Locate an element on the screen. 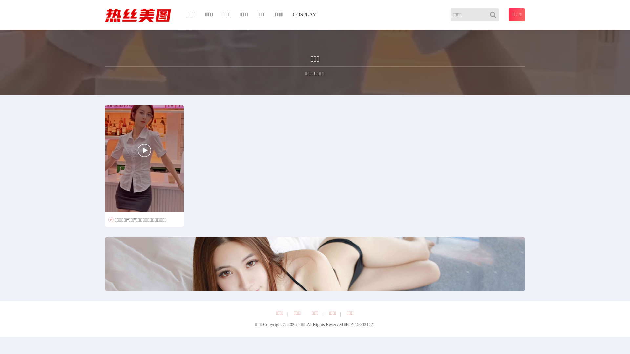 This screenshot has height=354, width=630. COSPLAY is located at coordinates (304, 15).